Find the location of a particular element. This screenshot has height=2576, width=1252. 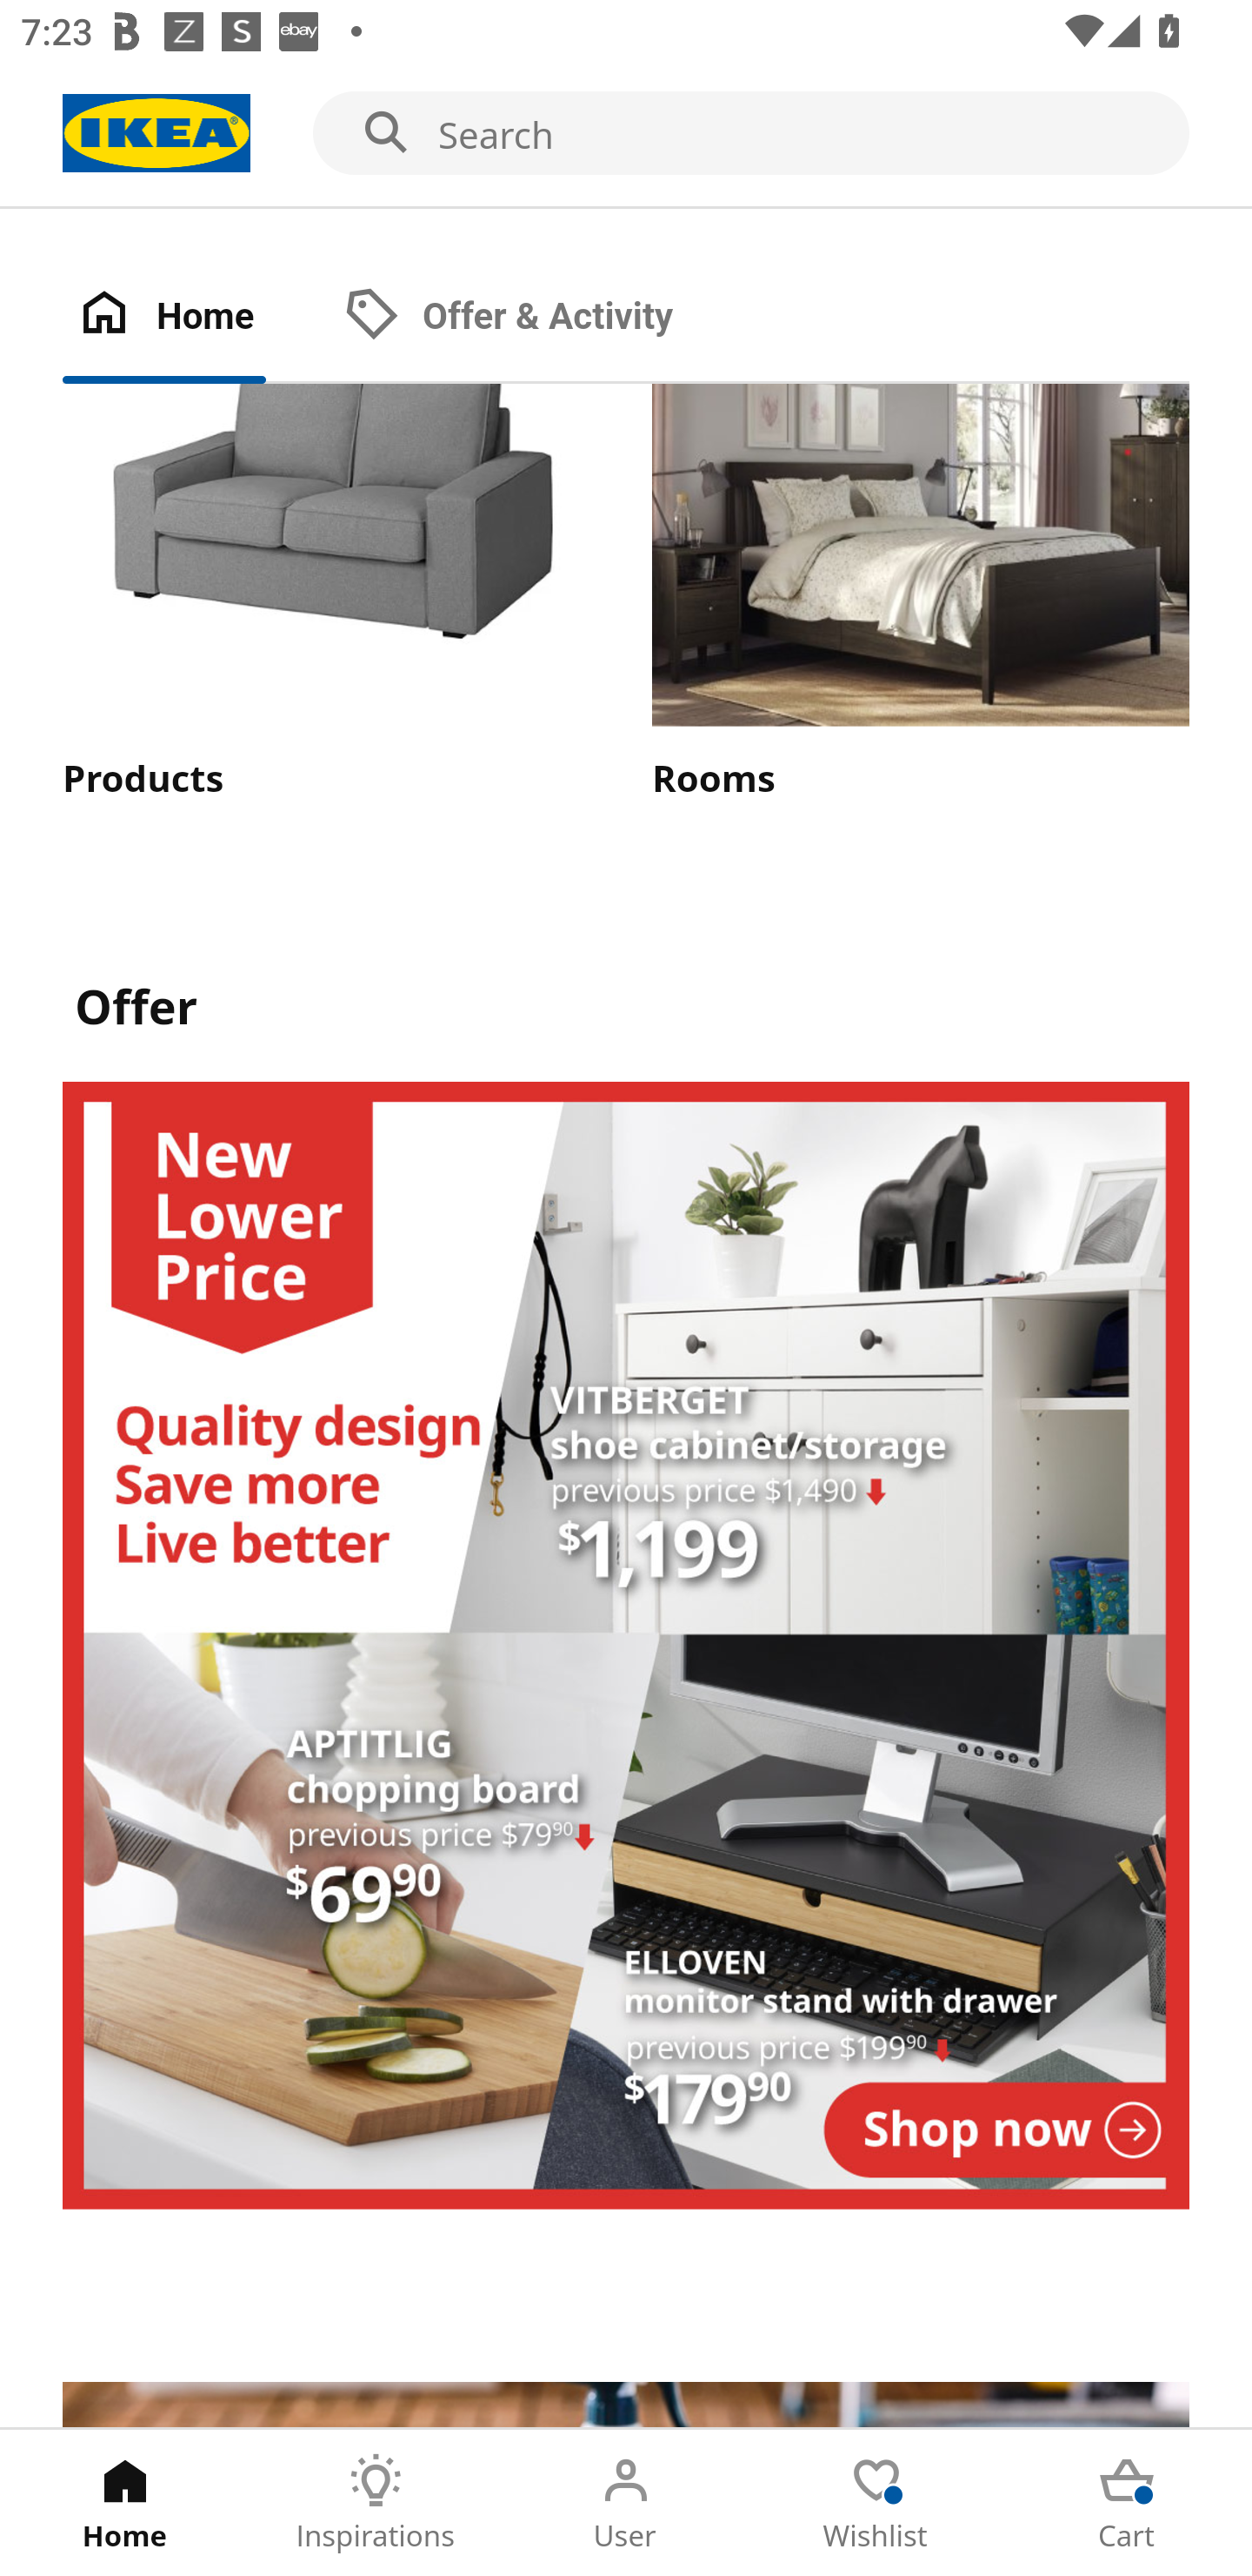

Cart
Tab 5 of 5 is located at coordinates (1127, 2503).